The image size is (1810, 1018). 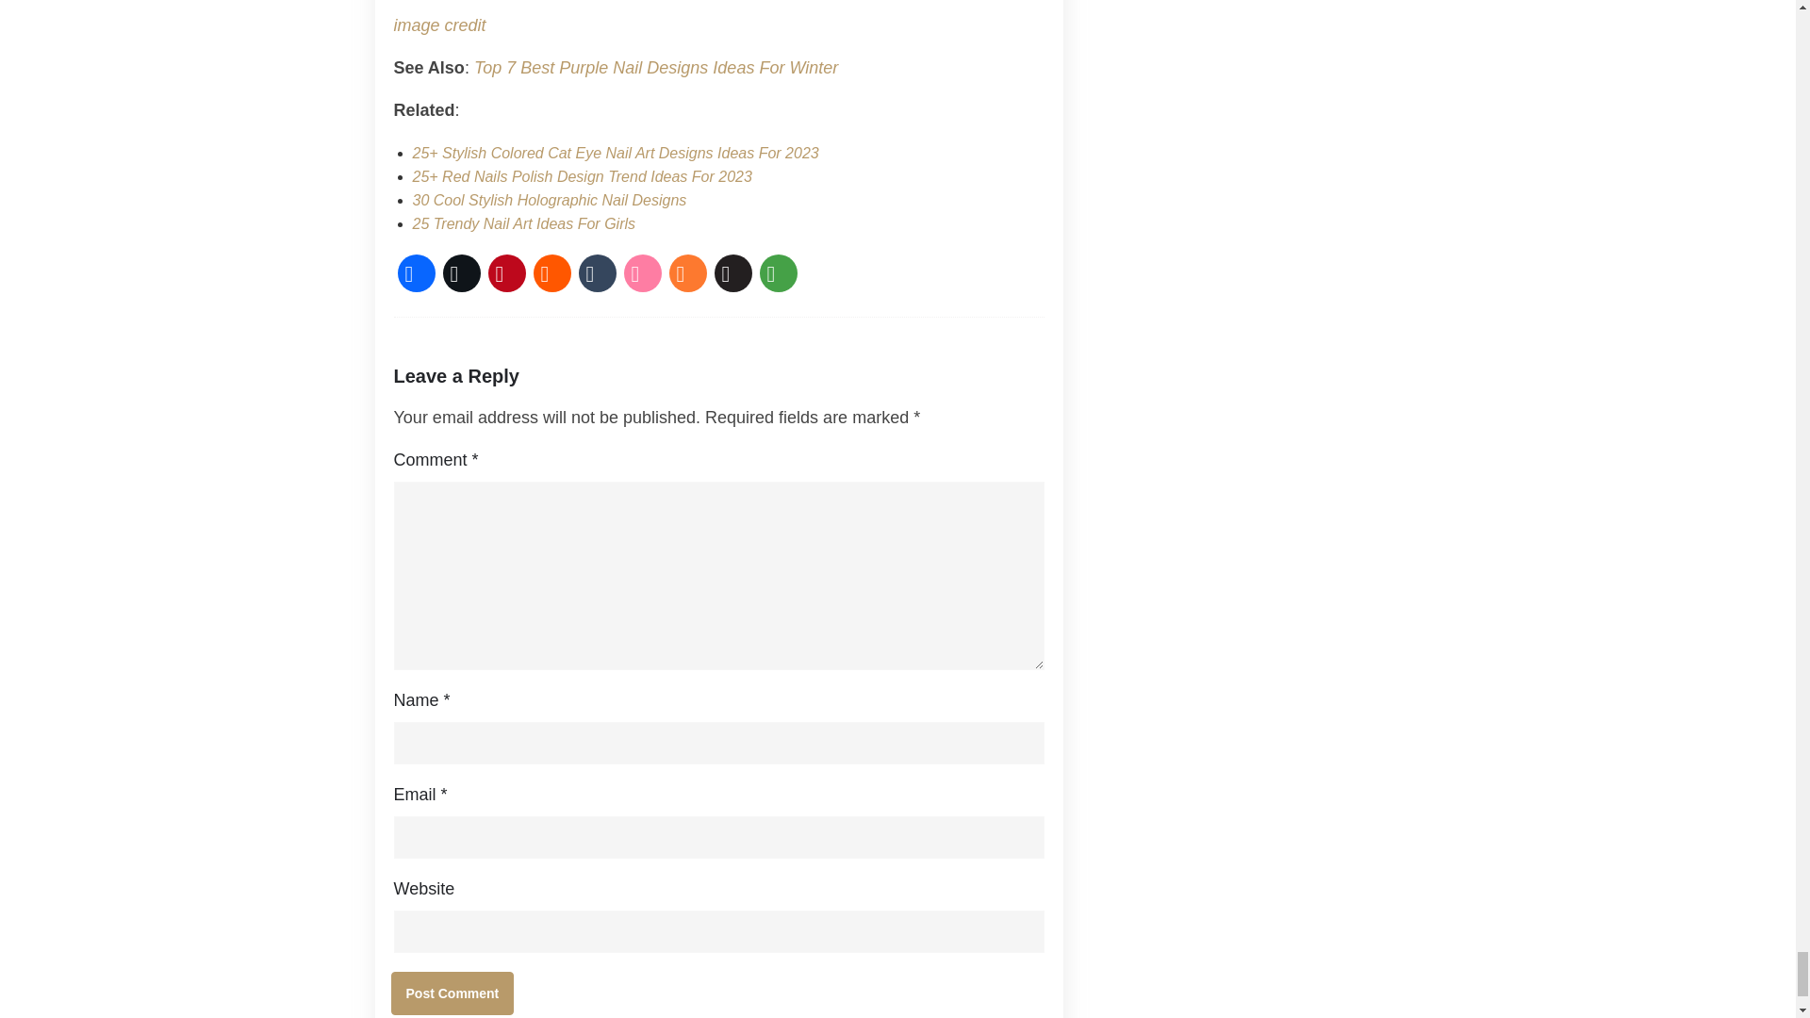 I want to click on Pinterest, so click(x=507, y=273).